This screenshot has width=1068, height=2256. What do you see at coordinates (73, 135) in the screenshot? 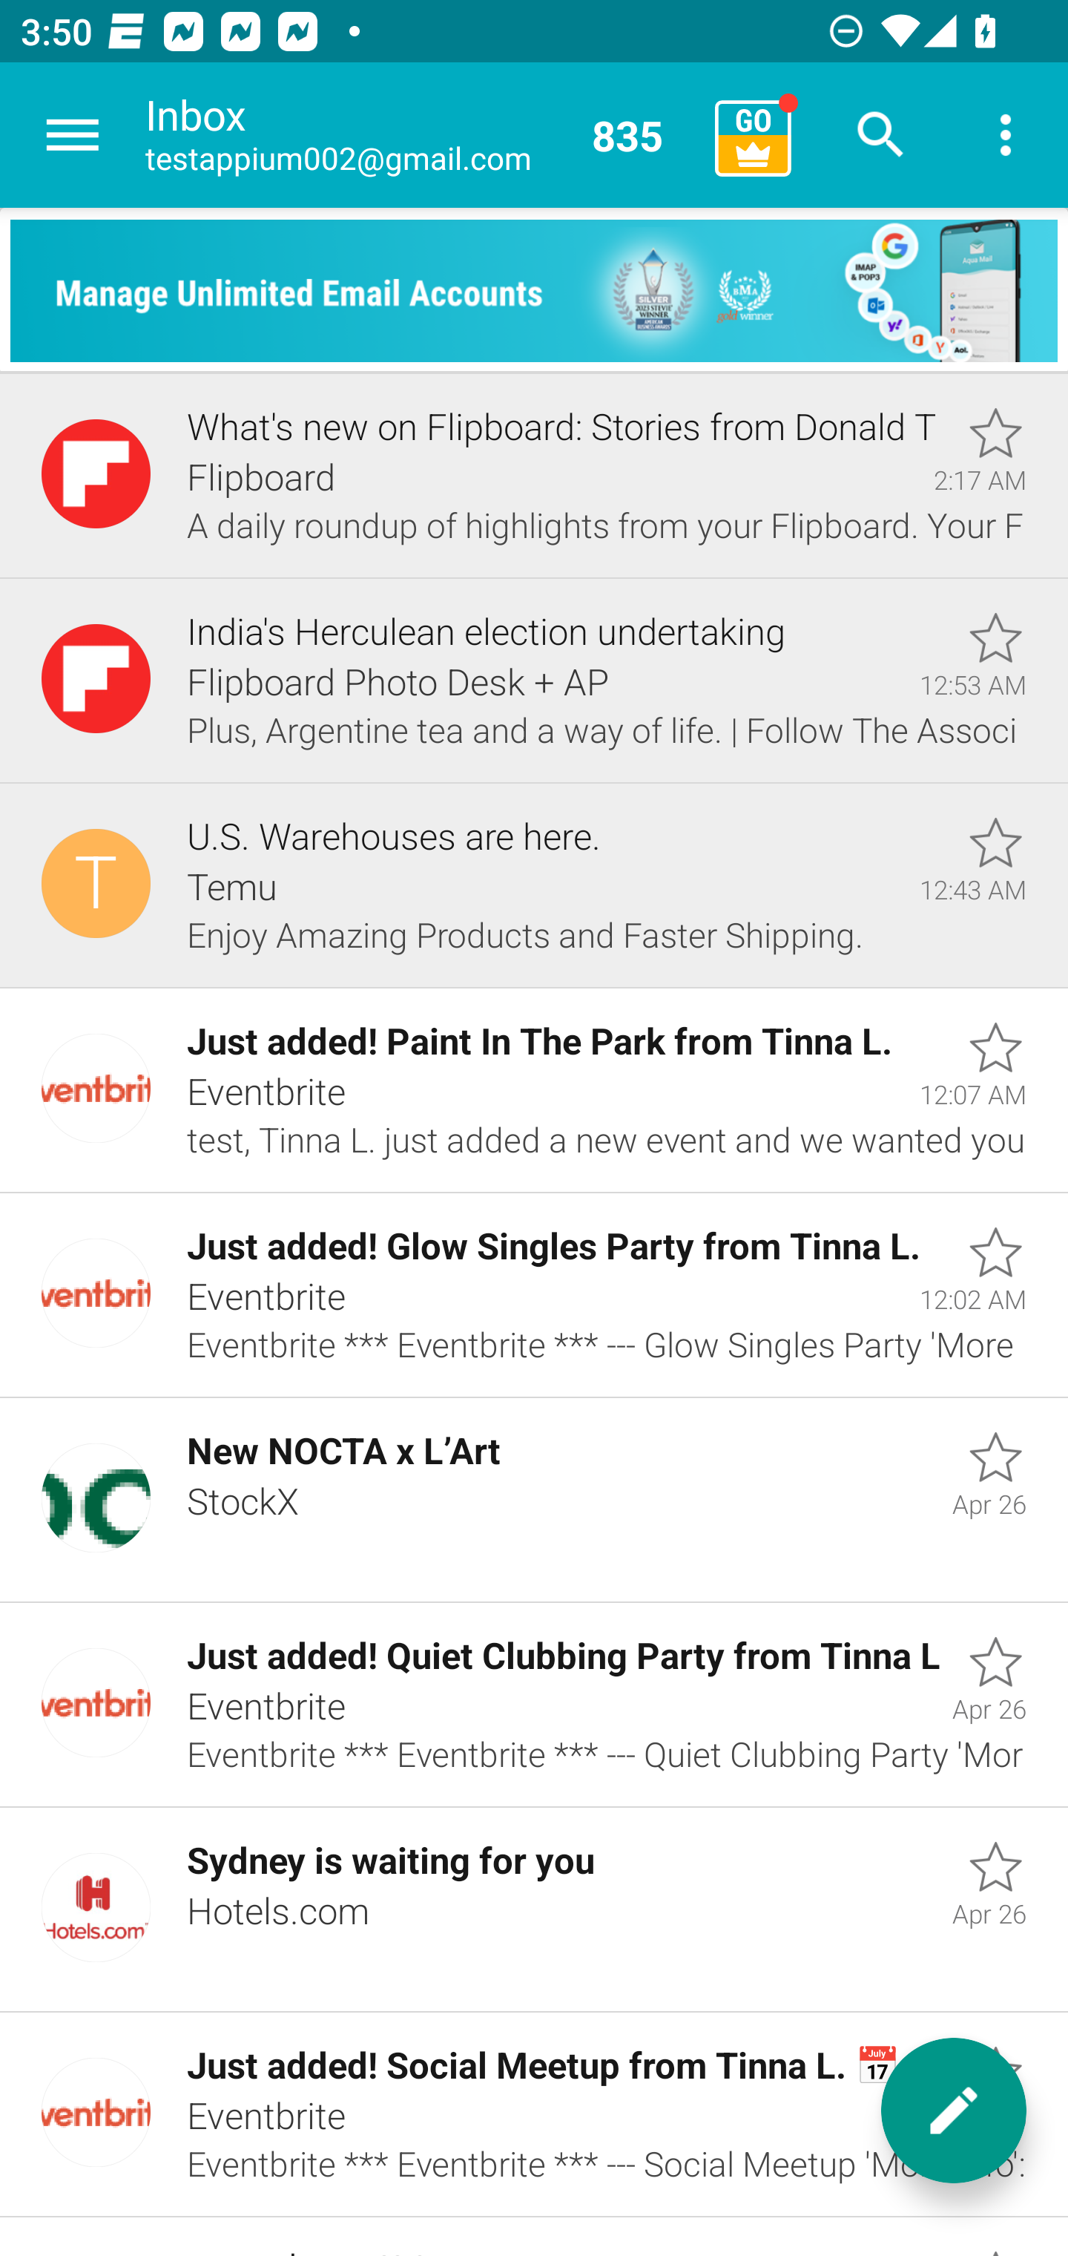
I see `Navigate up` at bounding box center [73, 135].